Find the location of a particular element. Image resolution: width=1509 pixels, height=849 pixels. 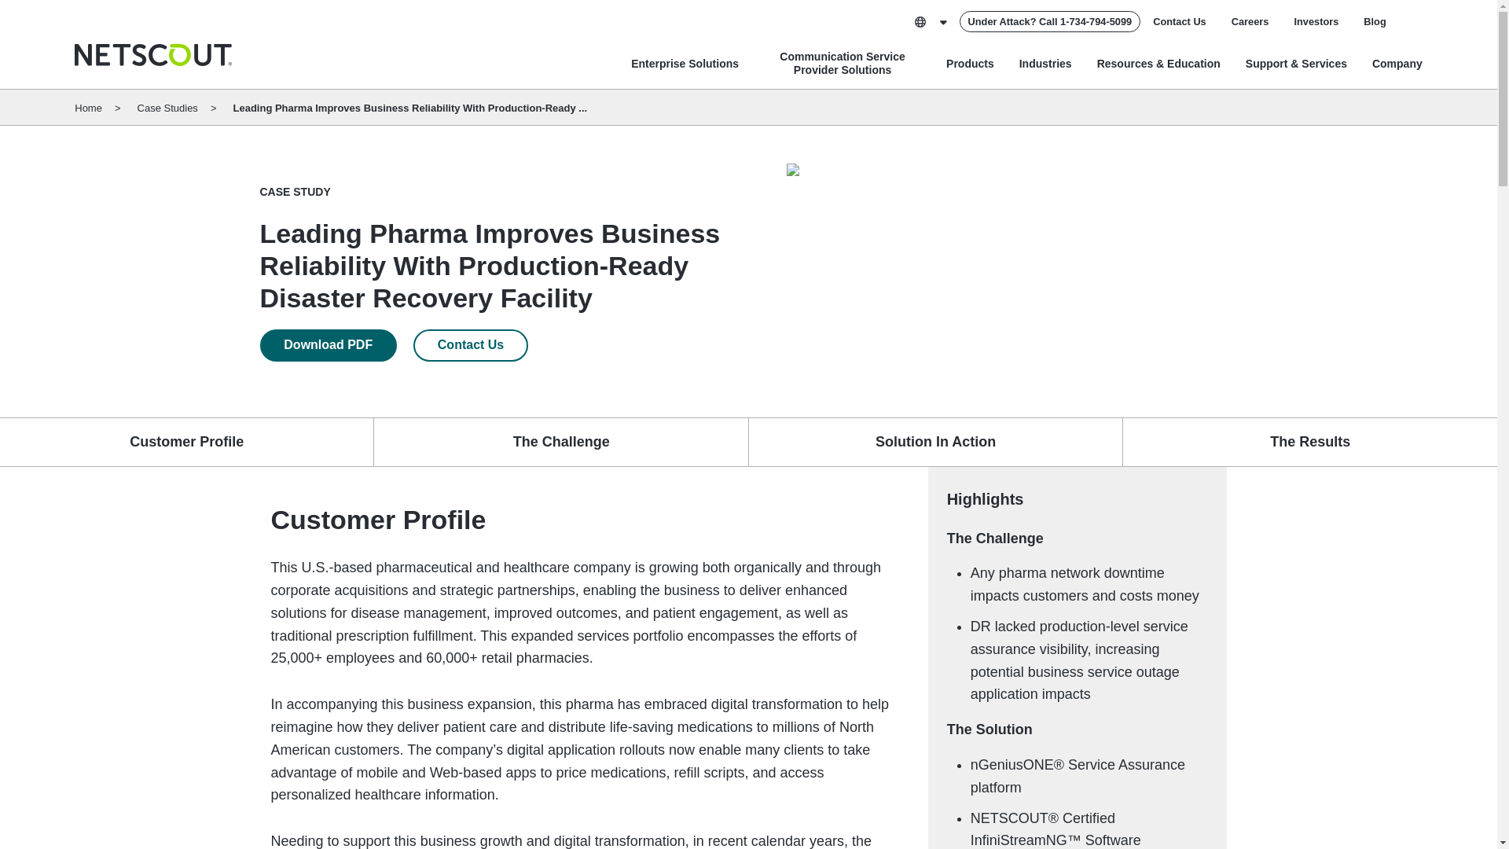

The Challenge is located at coordinates (561, 442).